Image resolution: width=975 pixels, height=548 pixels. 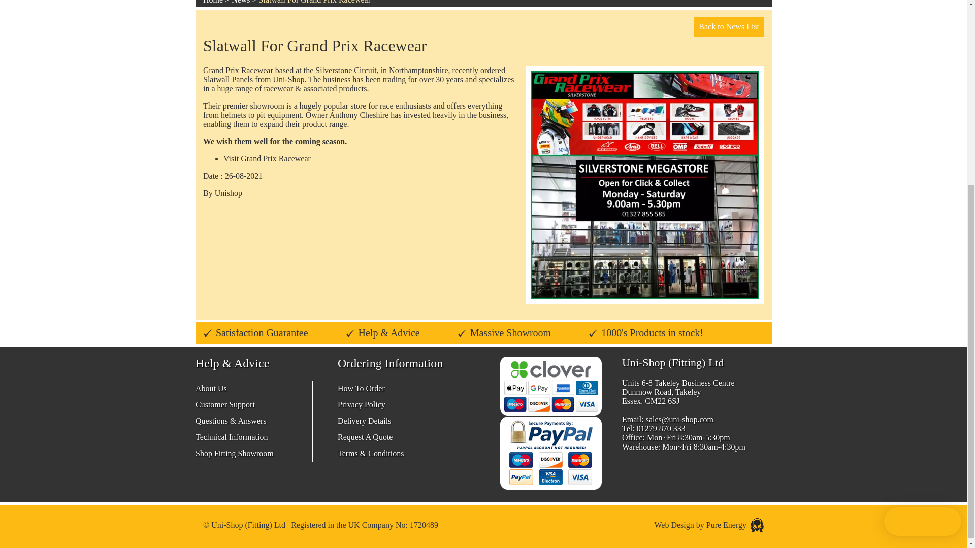 I want to click on About Us, so click(x=211, y=389).